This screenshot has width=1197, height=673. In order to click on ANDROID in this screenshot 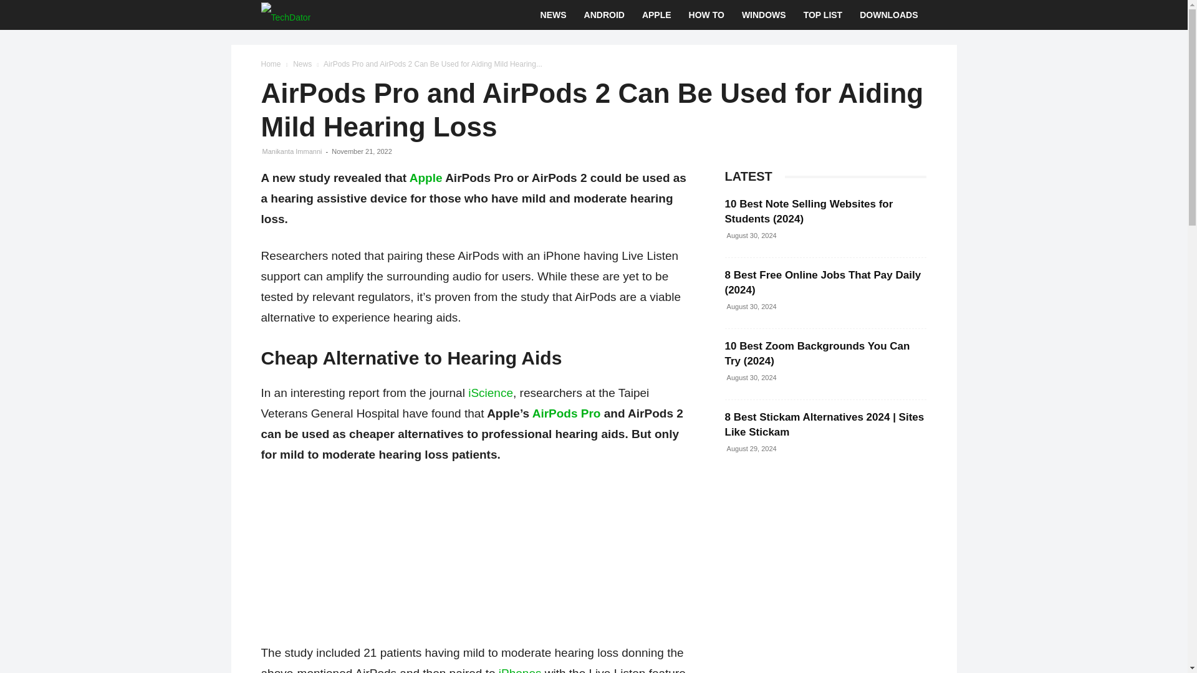, I will do `click(604, 15)`.